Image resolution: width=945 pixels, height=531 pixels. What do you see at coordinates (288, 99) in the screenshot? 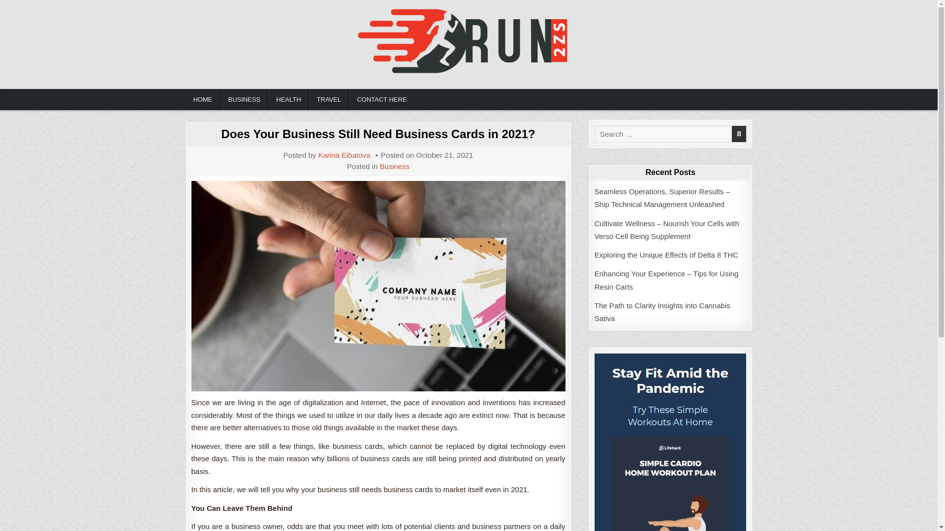
I see `HEALTH` at bounding box center [288, 99].